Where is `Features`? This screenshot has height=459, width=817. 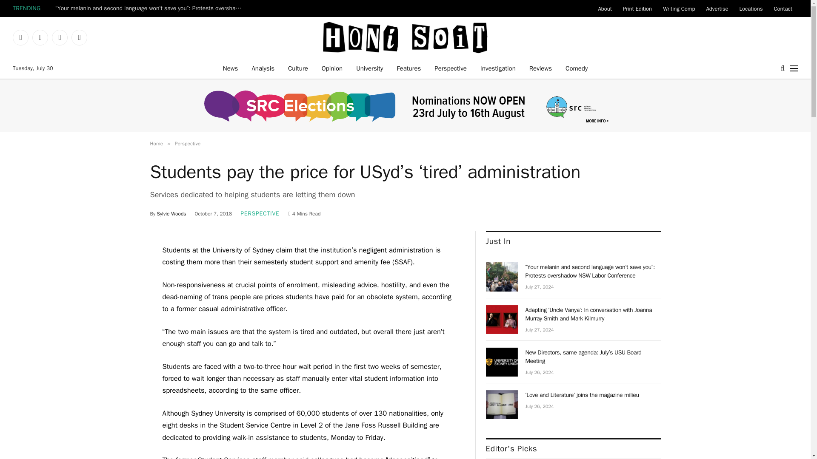 Features is located at coordinates (408, 68).